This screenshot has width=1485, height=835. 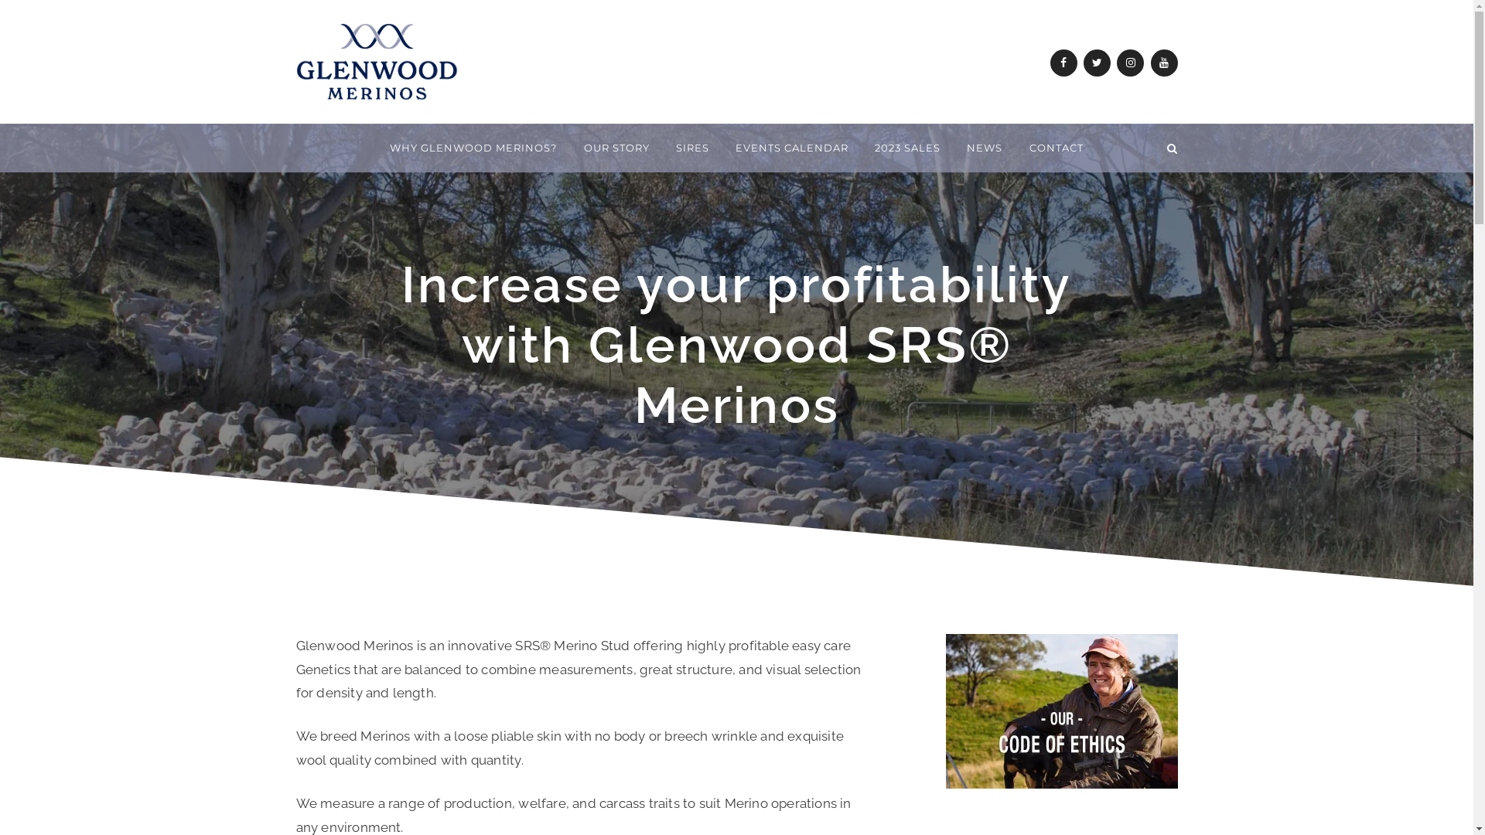 What do you see at coordinates (908, 148) in the screenshot?
I see `2023 SALES` at bounding box center [908, 148].